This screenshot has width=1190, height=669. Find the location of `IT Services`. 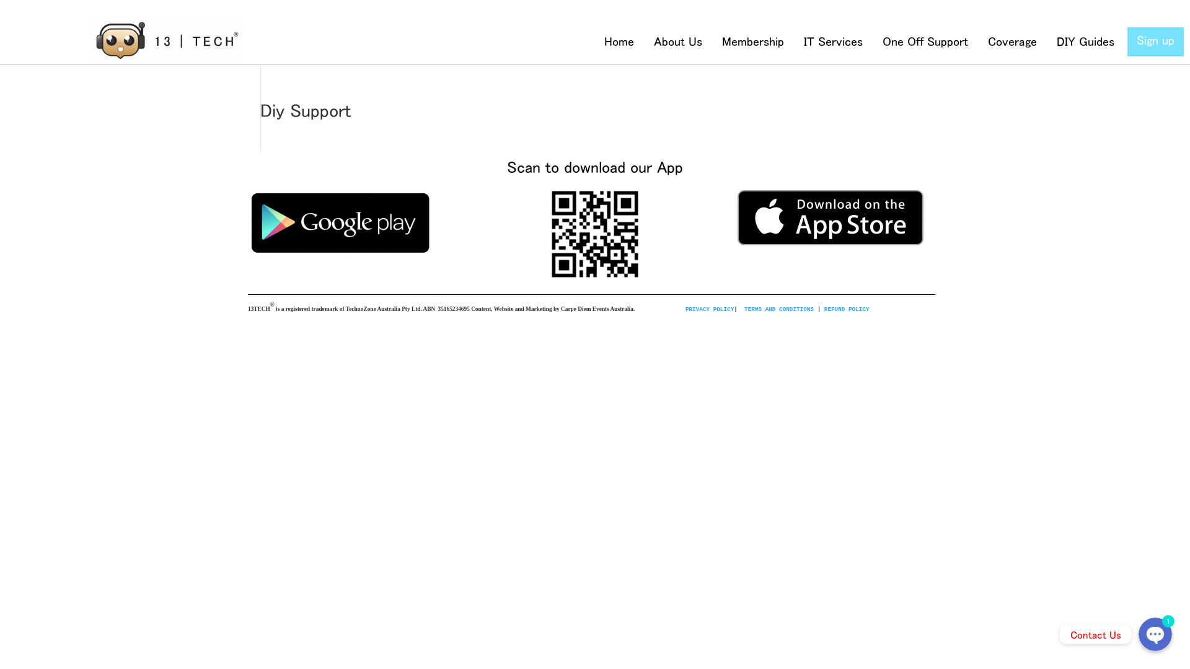

IT Services is located at coordinates (833, 42).